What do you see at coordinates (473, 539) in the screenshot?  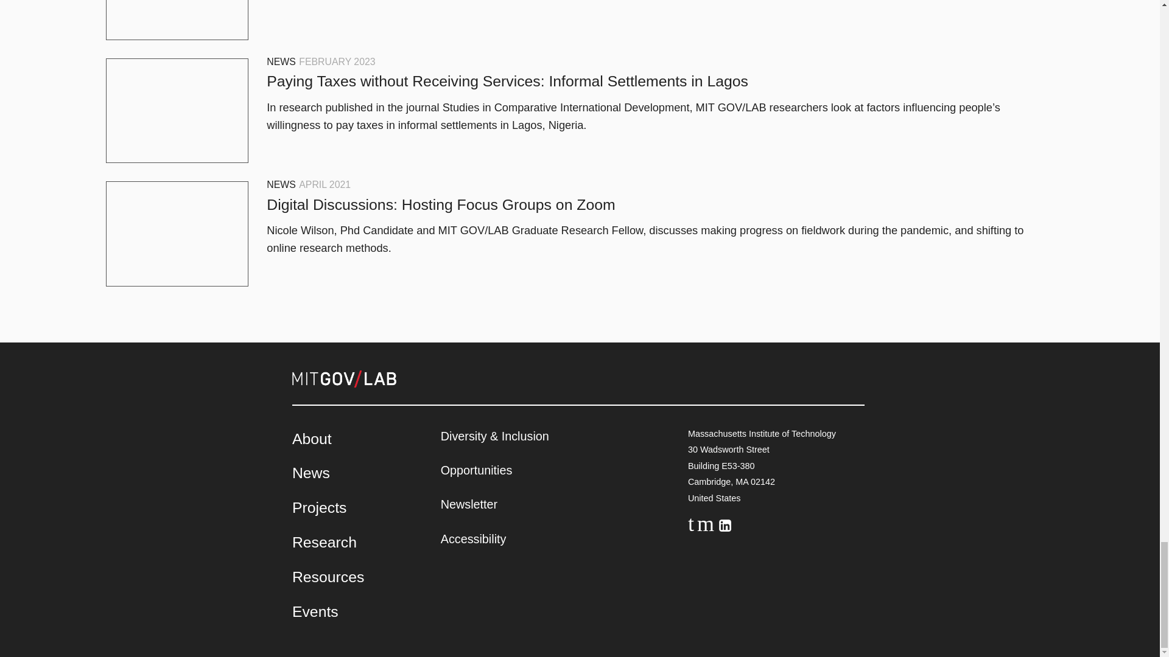 I see `Accessibility` at bounding box center [473, 539].